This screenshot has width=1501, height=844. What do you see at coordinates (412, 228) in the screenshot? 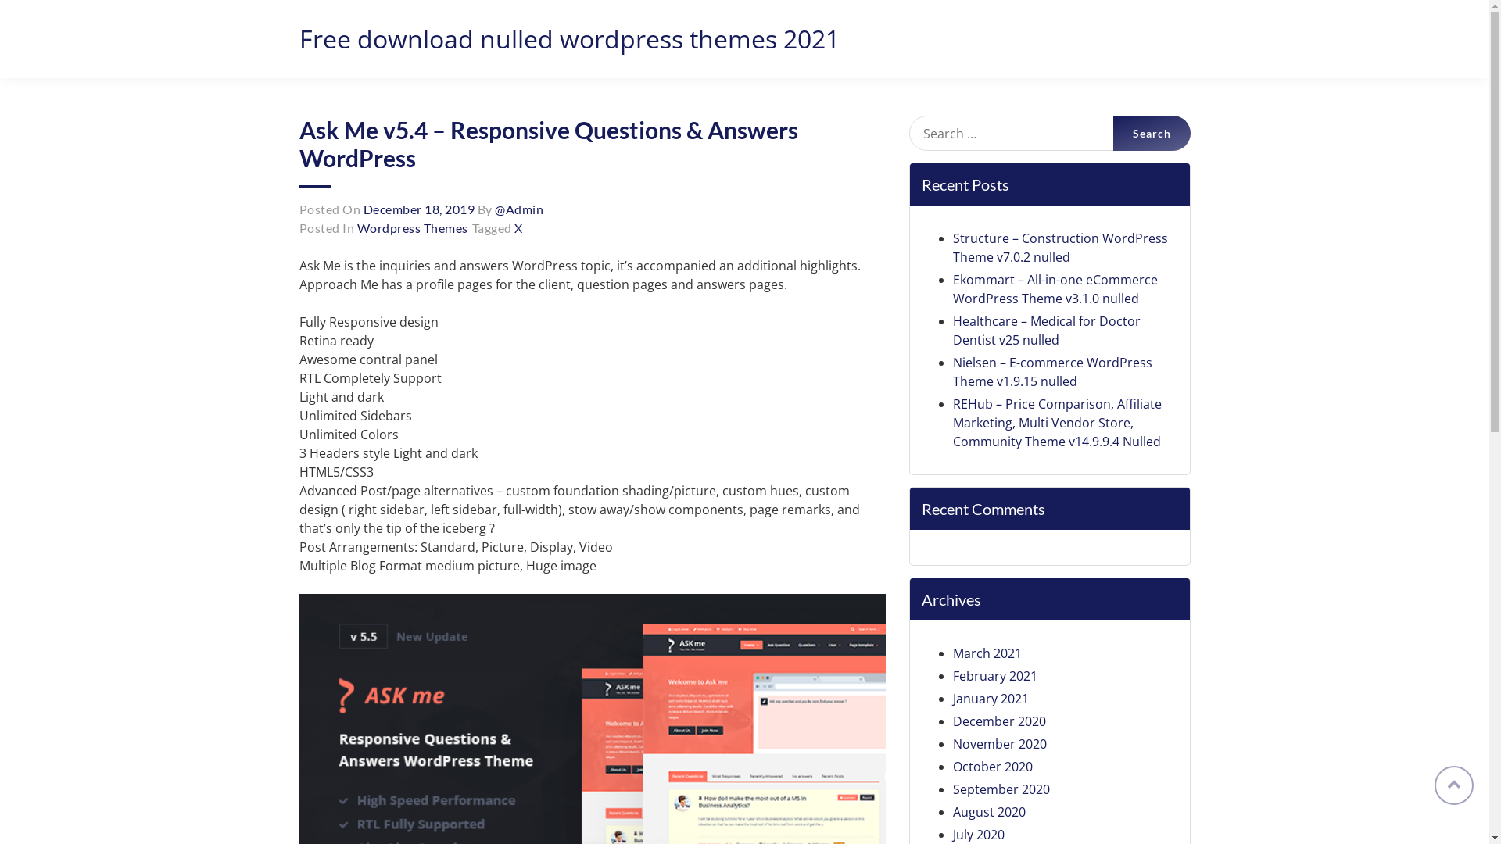
I see `Wordpress Themes` at bounding box center [412, 228].